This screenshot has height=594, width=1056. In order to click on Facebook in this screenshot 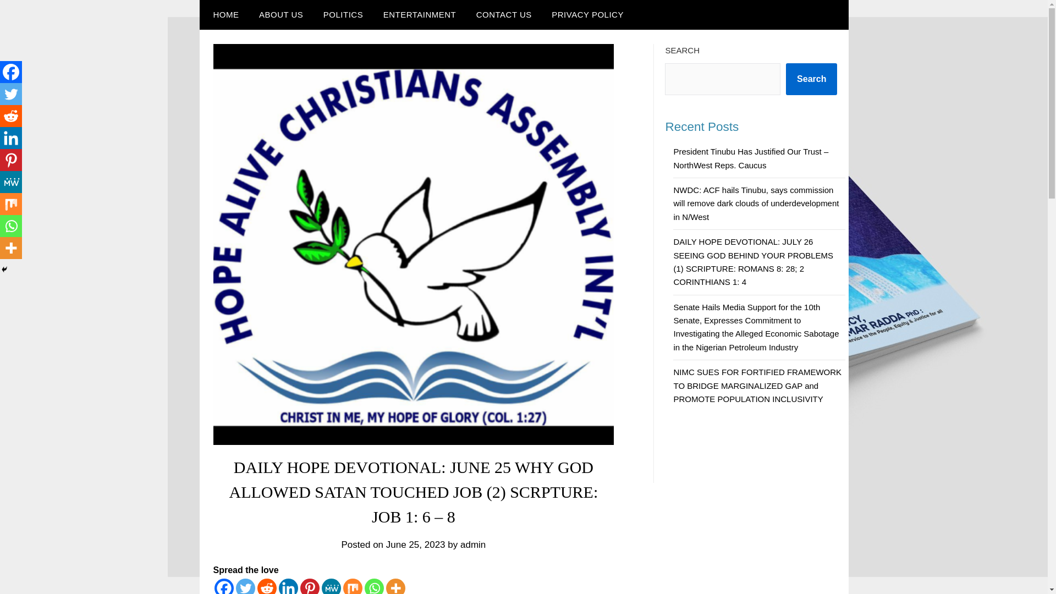, I will do `click(223, 586)`.